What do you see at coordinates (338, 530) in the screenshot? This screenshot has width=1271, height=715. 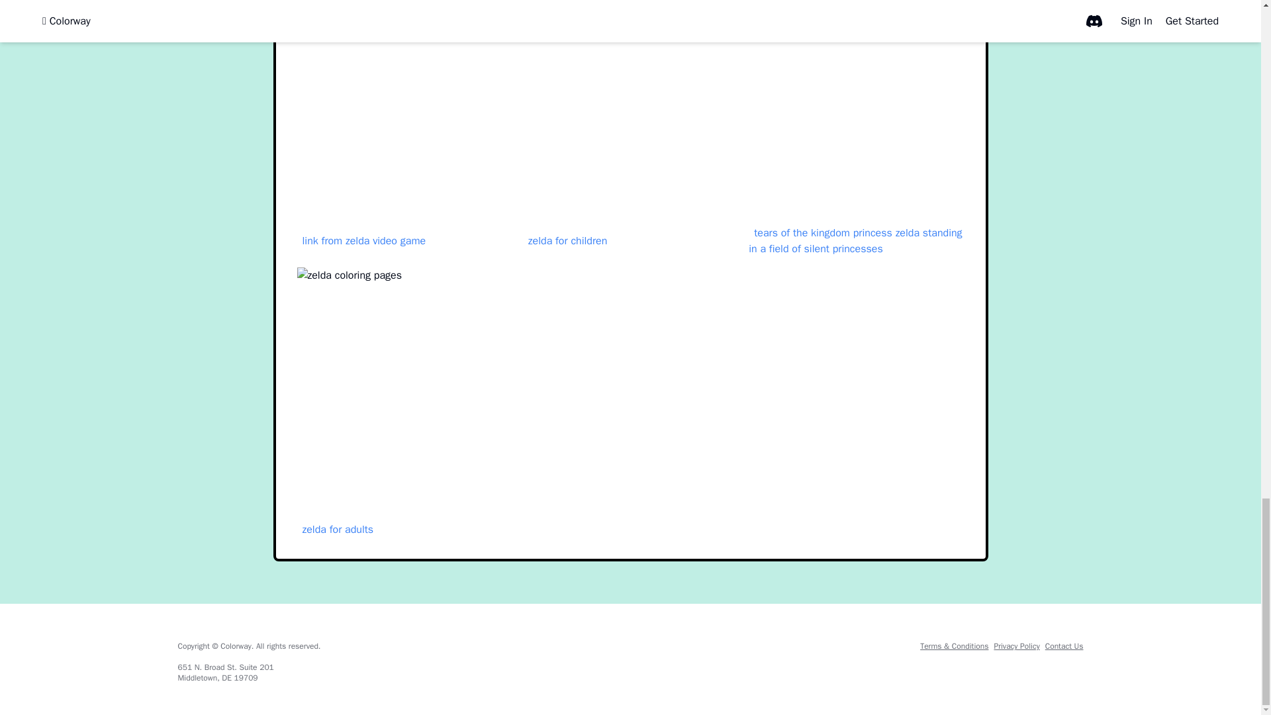 I see `zelda for adults` at bounding box center [338, 530].